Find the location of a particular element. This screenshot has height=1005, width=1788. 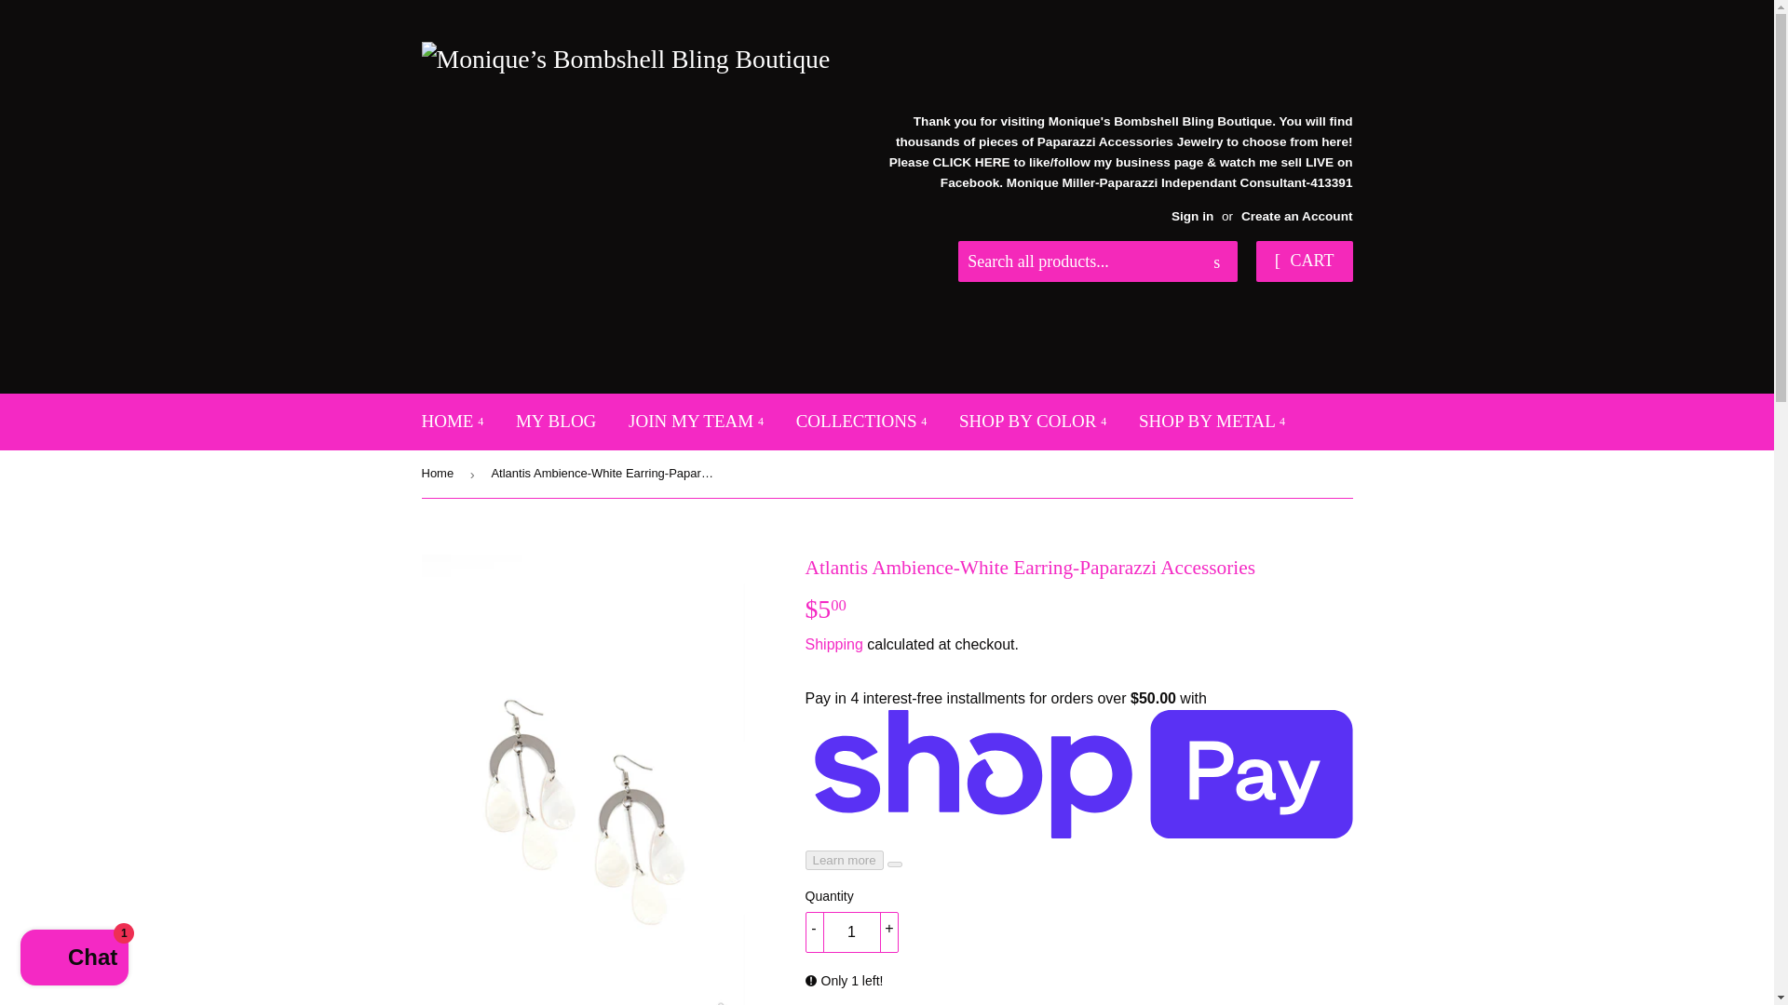

Shopify online store chat is located at coordinates (74, 959).